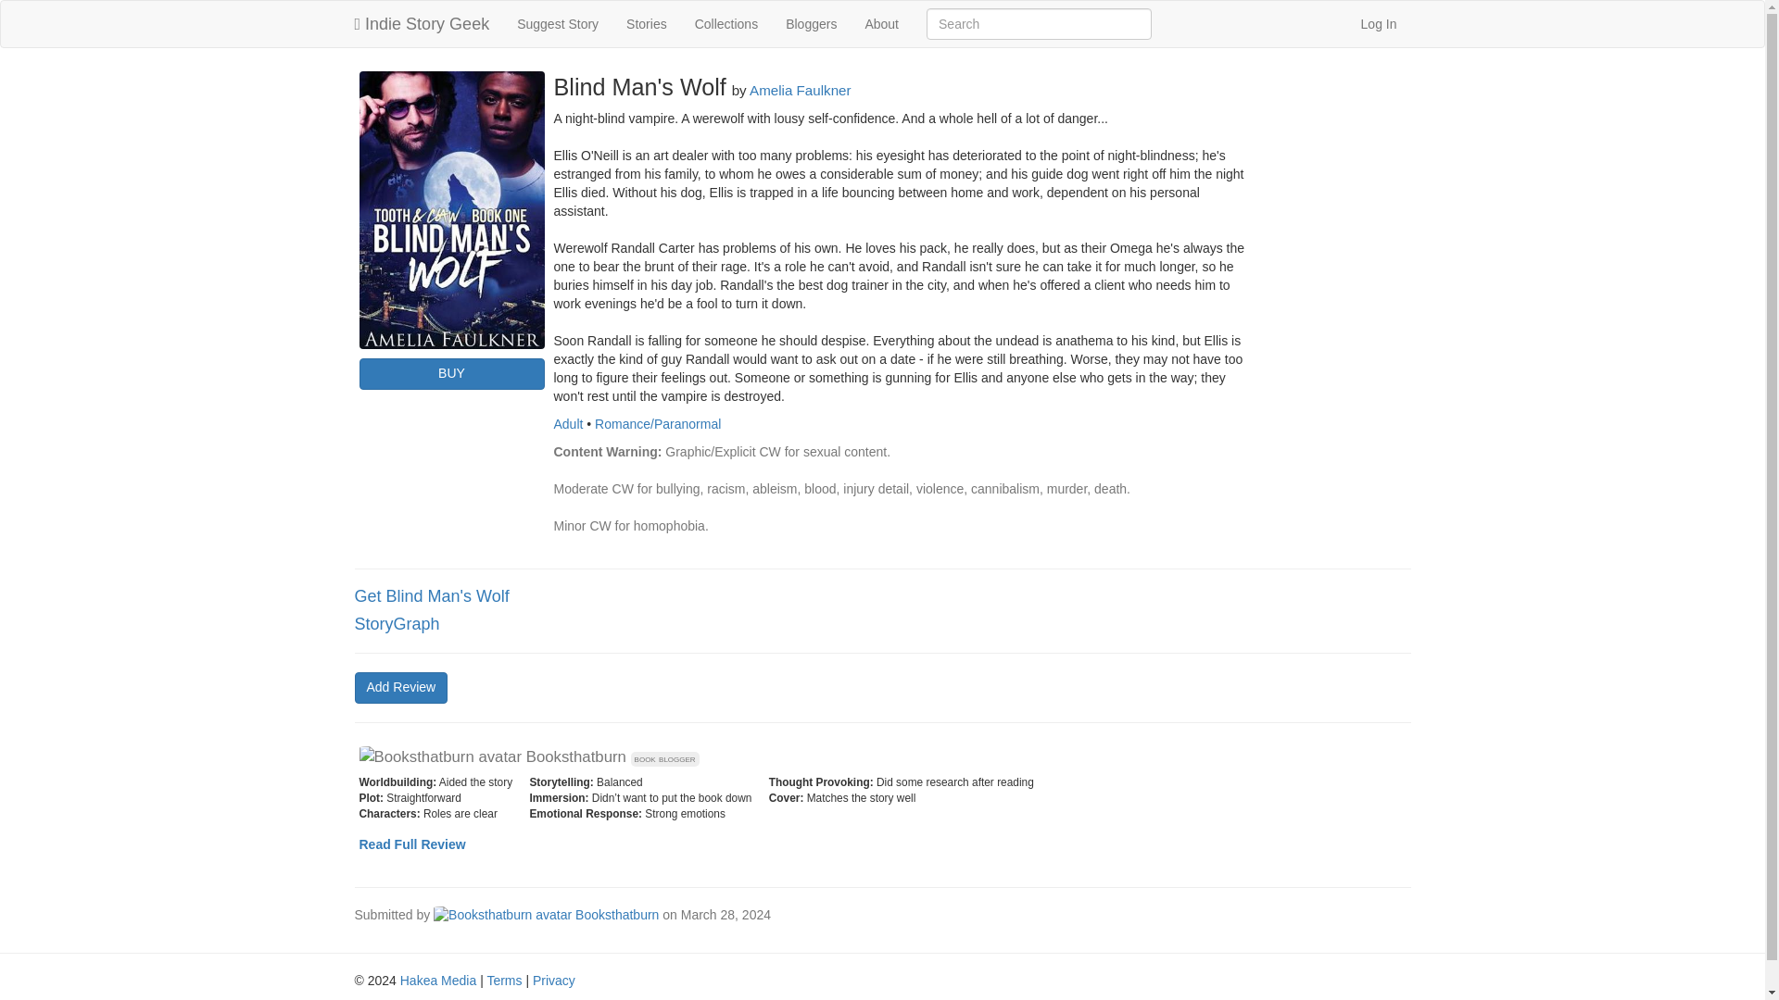 The width and height of the screenshot is (1779, 1000). What do you see at coordinates (801, 89) in the screenshot?
I see `Amelia Faulkner` at bounding box center [801, 89].